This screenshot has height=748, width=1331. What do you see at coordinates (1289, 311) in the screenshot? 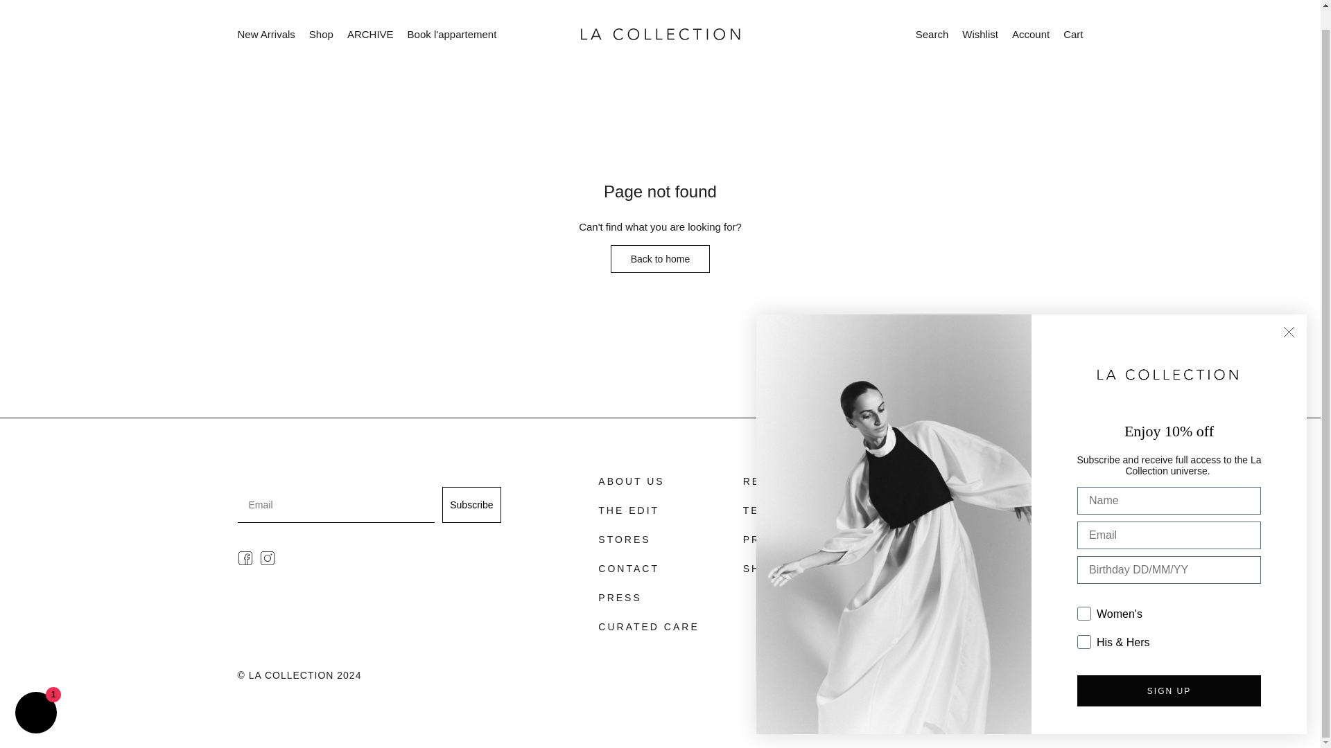
I see `Close dialog 3` at bounding box center [1289, 311].